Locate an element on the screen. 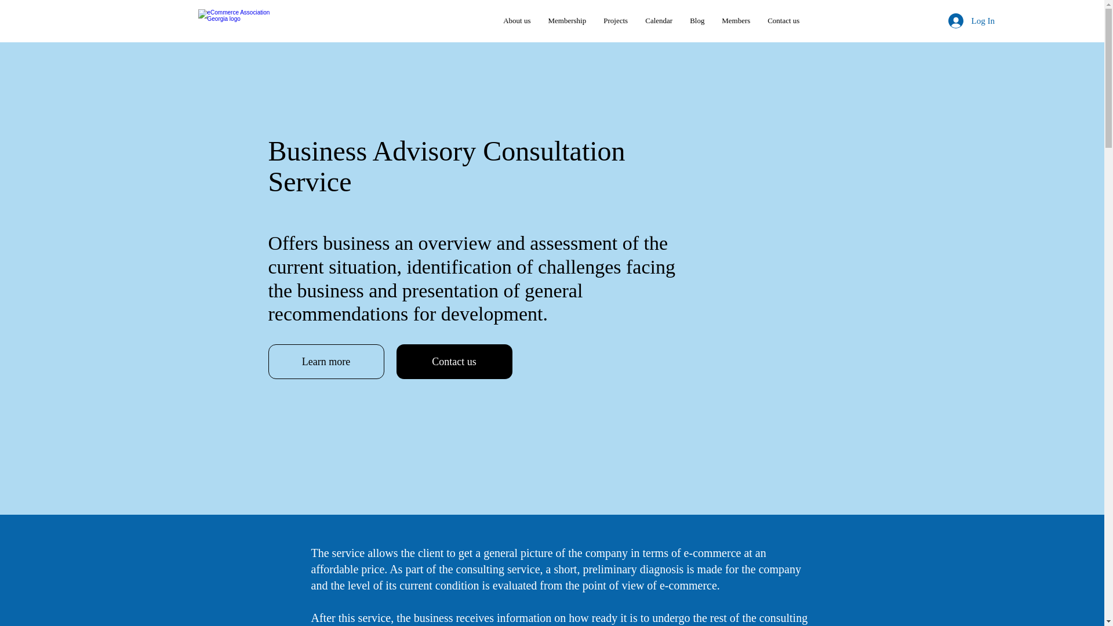  About us is located at coordinates (516, 21).